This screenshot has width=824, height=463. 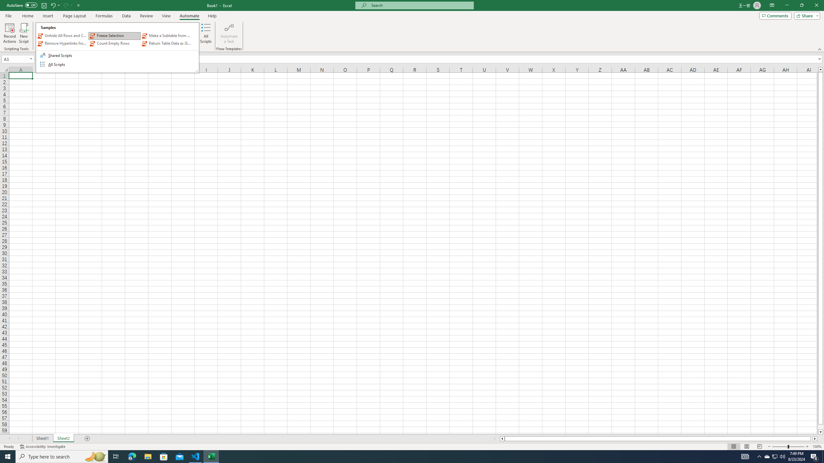 I want to click on User Promoted Notification Area, so click(x=774, y=457).